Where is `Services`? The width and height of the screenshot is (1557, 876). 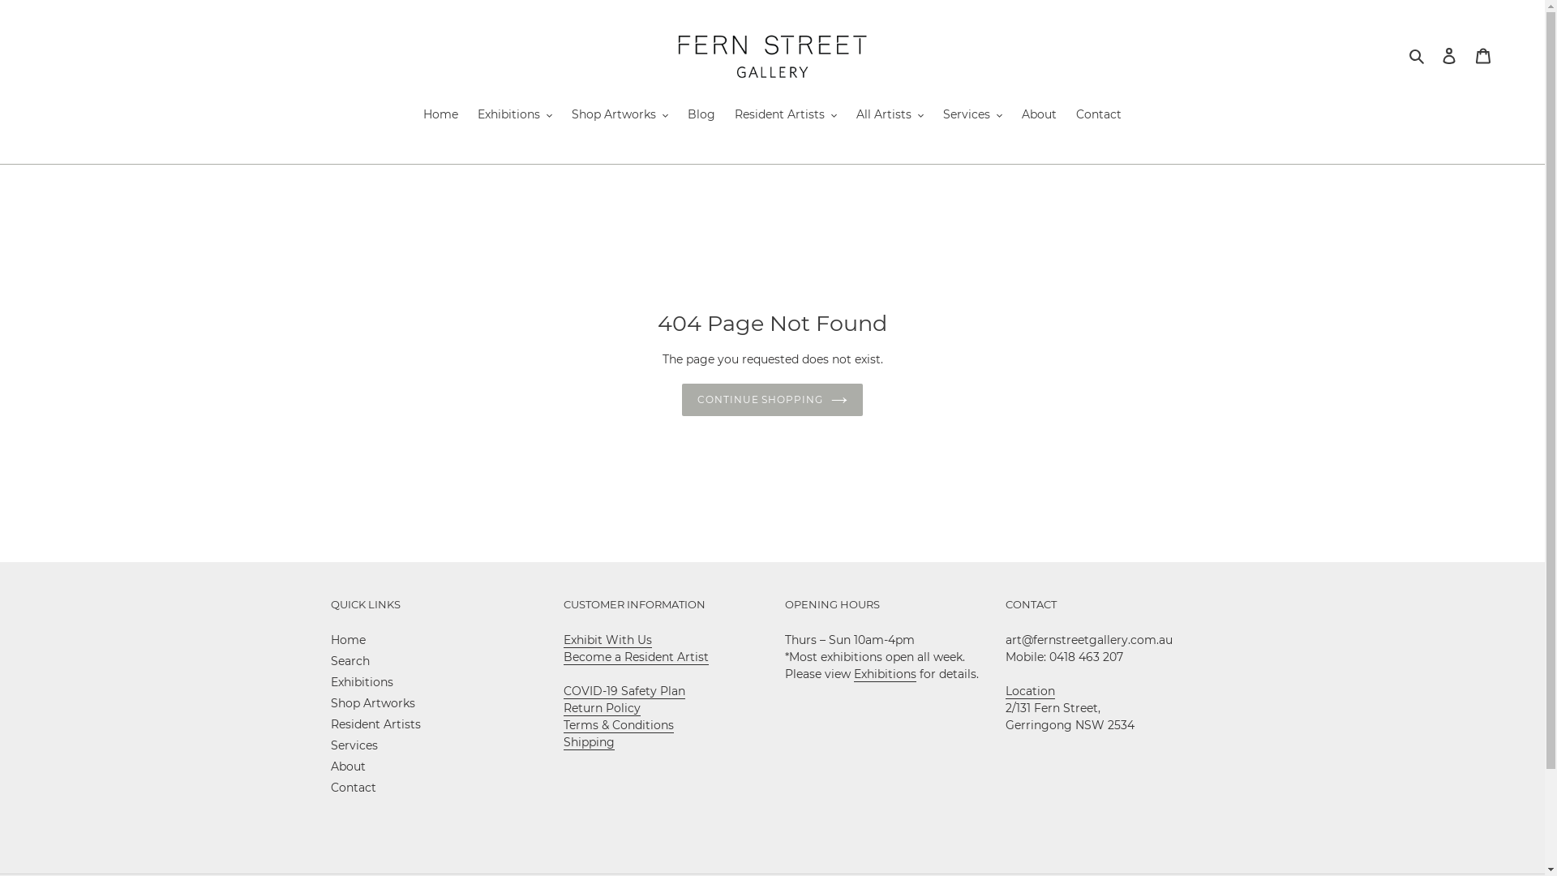
Services is located at coordinates (354, 745).